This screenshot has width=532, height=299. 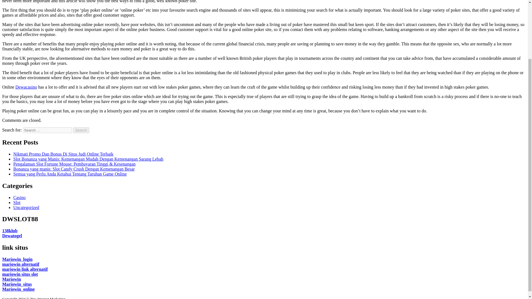 What do you see at coordinates (25, 269) in the screenshot?
I see `mariowin link alternatif` at bounding box center [25, 269].